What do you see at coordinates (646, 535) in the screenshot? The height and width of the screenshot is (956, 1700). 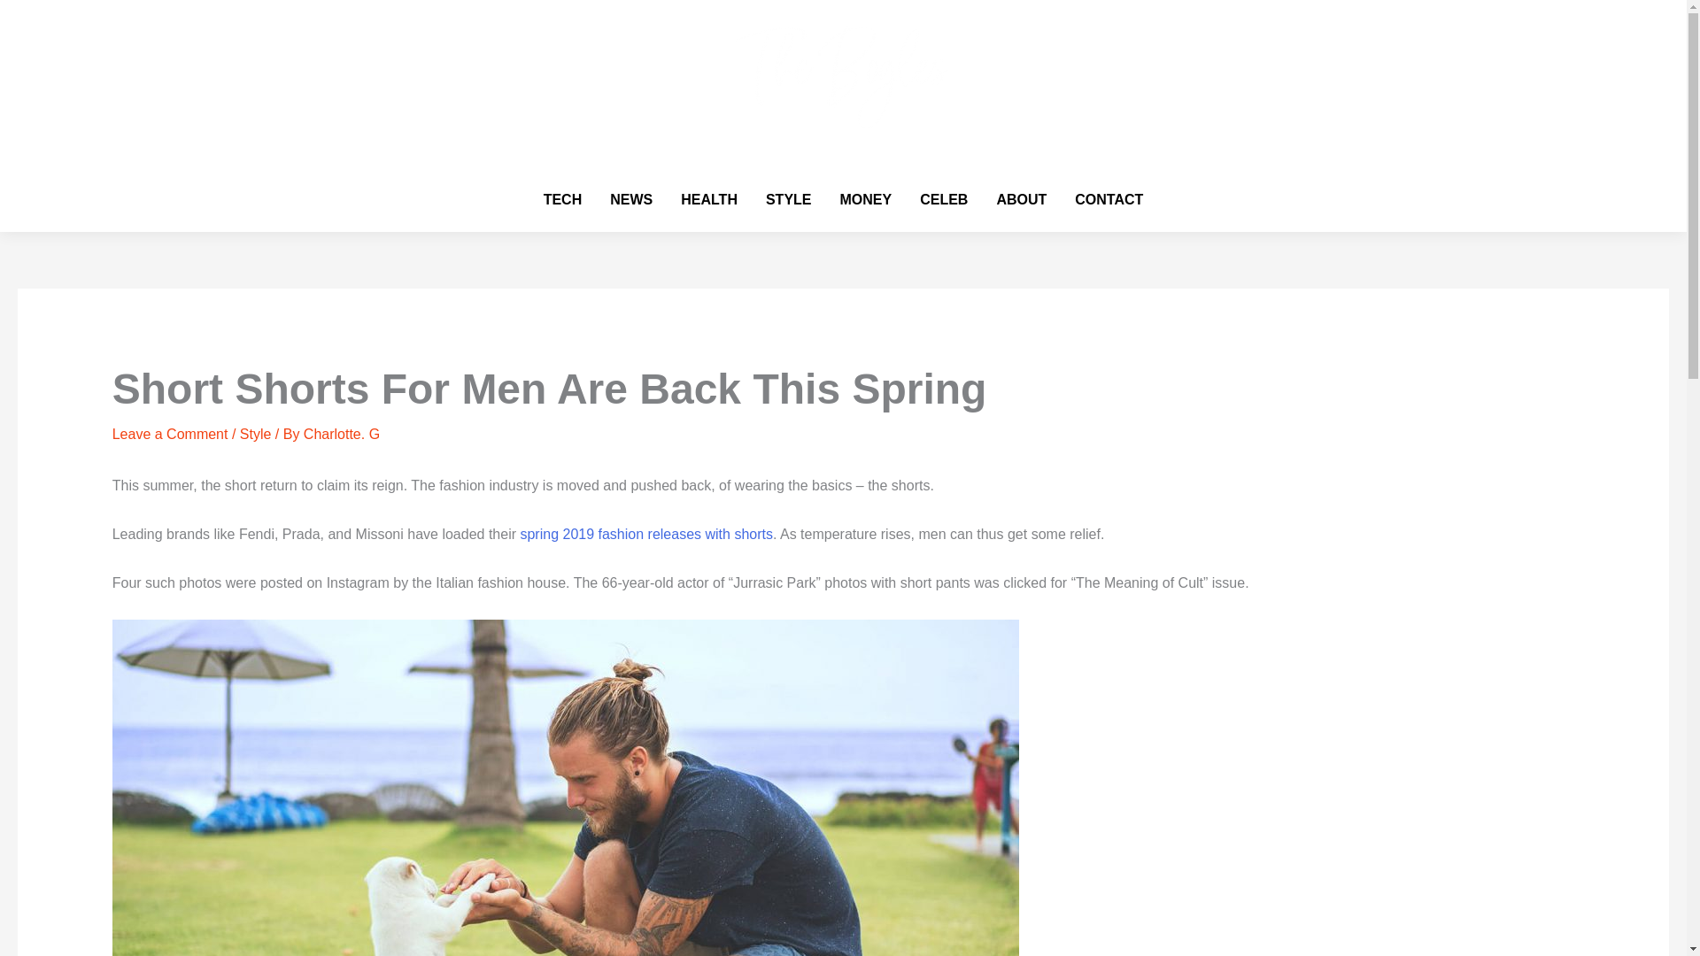 I see `spring 2019 fashion releases with shorts` at bounding box center [646, 535].